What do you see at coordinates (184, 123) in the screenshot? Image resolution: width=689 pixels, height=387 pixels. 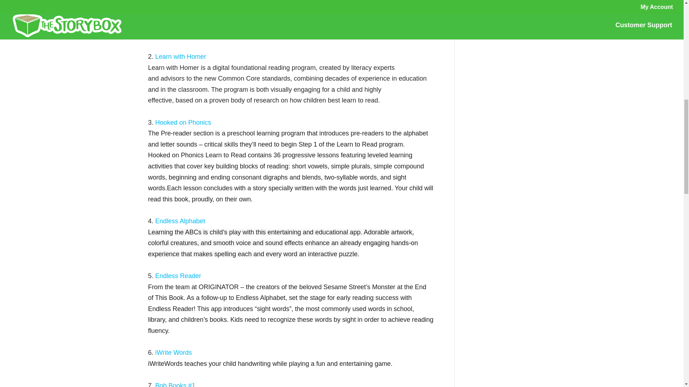 I see `Hooked on Phonics ` at bounding box center [184, 123].